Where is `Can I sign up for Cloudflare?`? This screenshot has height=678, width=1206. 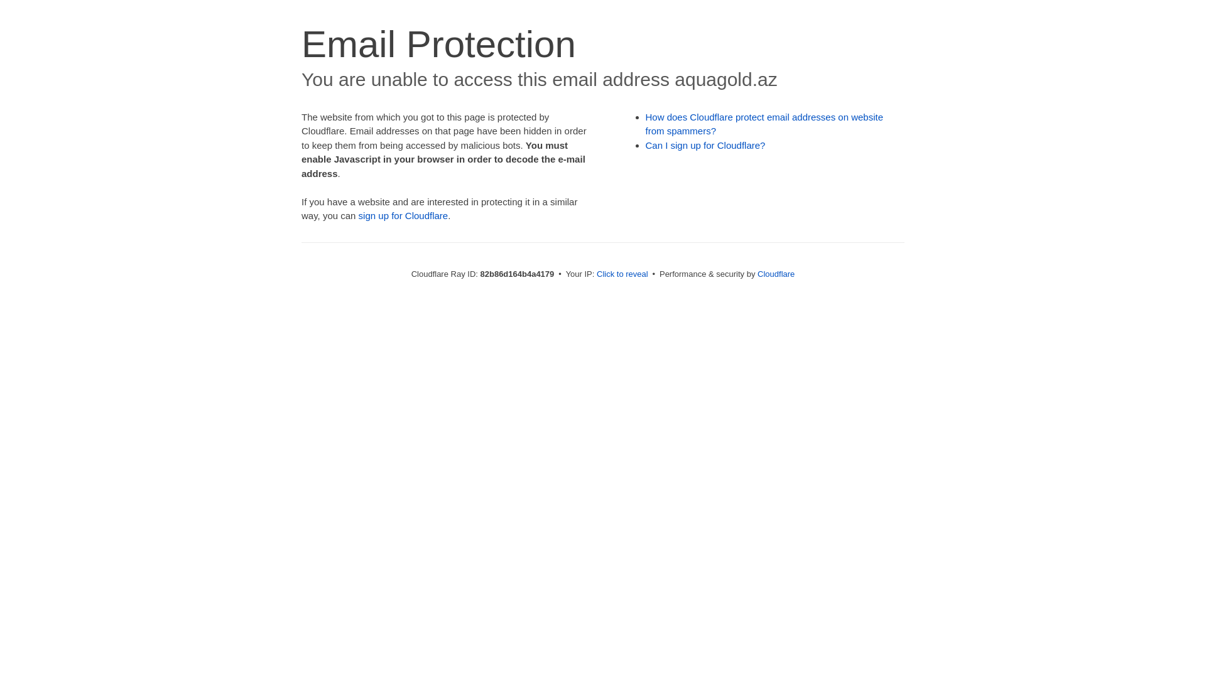
Can I sign up for Cloudflare? is located at coordinates (706, 146).